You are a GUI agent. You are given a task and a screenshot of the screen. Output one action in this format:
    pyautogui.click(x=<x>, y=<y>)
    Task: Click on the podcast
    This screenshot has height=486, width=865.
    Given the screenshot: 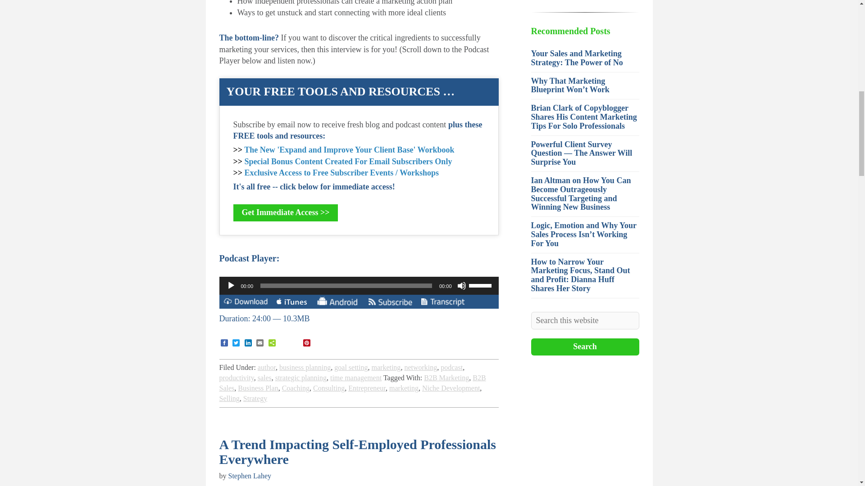 What is the action you would take?
    pyautogui.click(x=451, y=367)
    